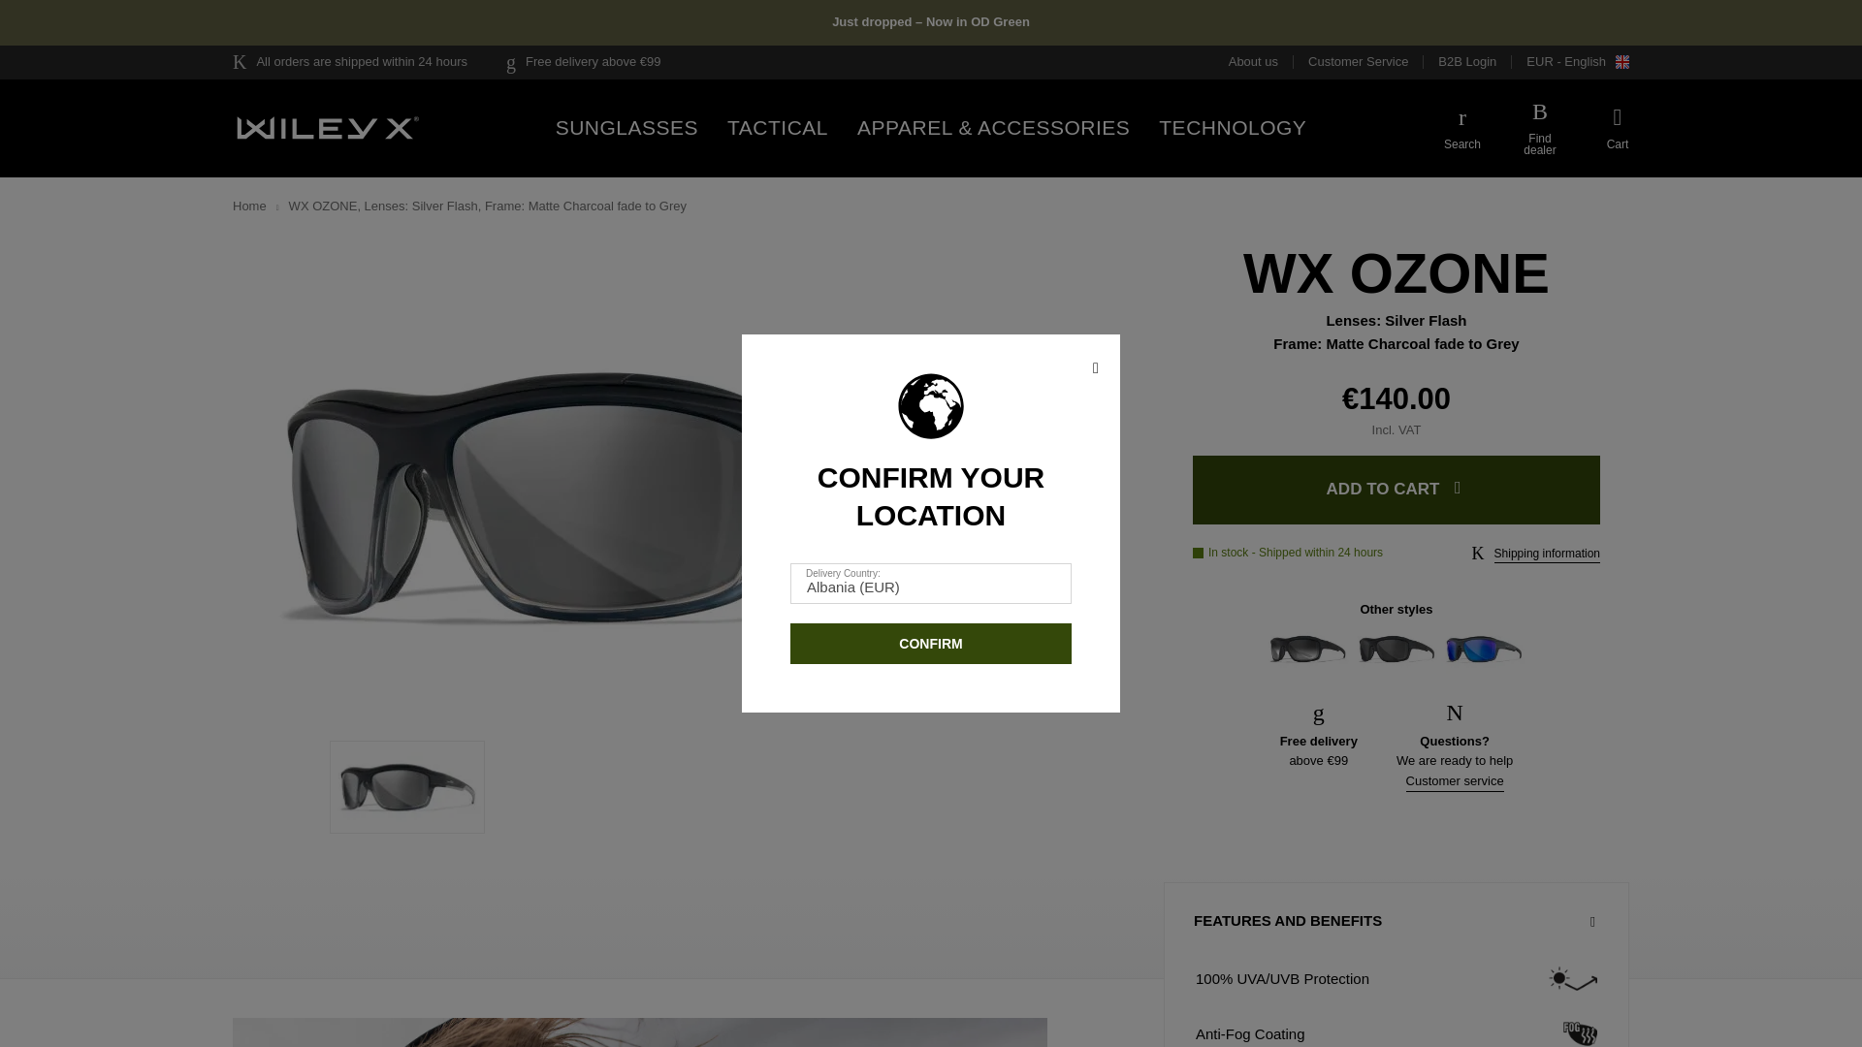 The width and height of the screenshot is (1862, 1047). What do you see at coordinates (1474, 62) in the screenshot?
I see `B2B Login` at bounding box center [1474, 62].